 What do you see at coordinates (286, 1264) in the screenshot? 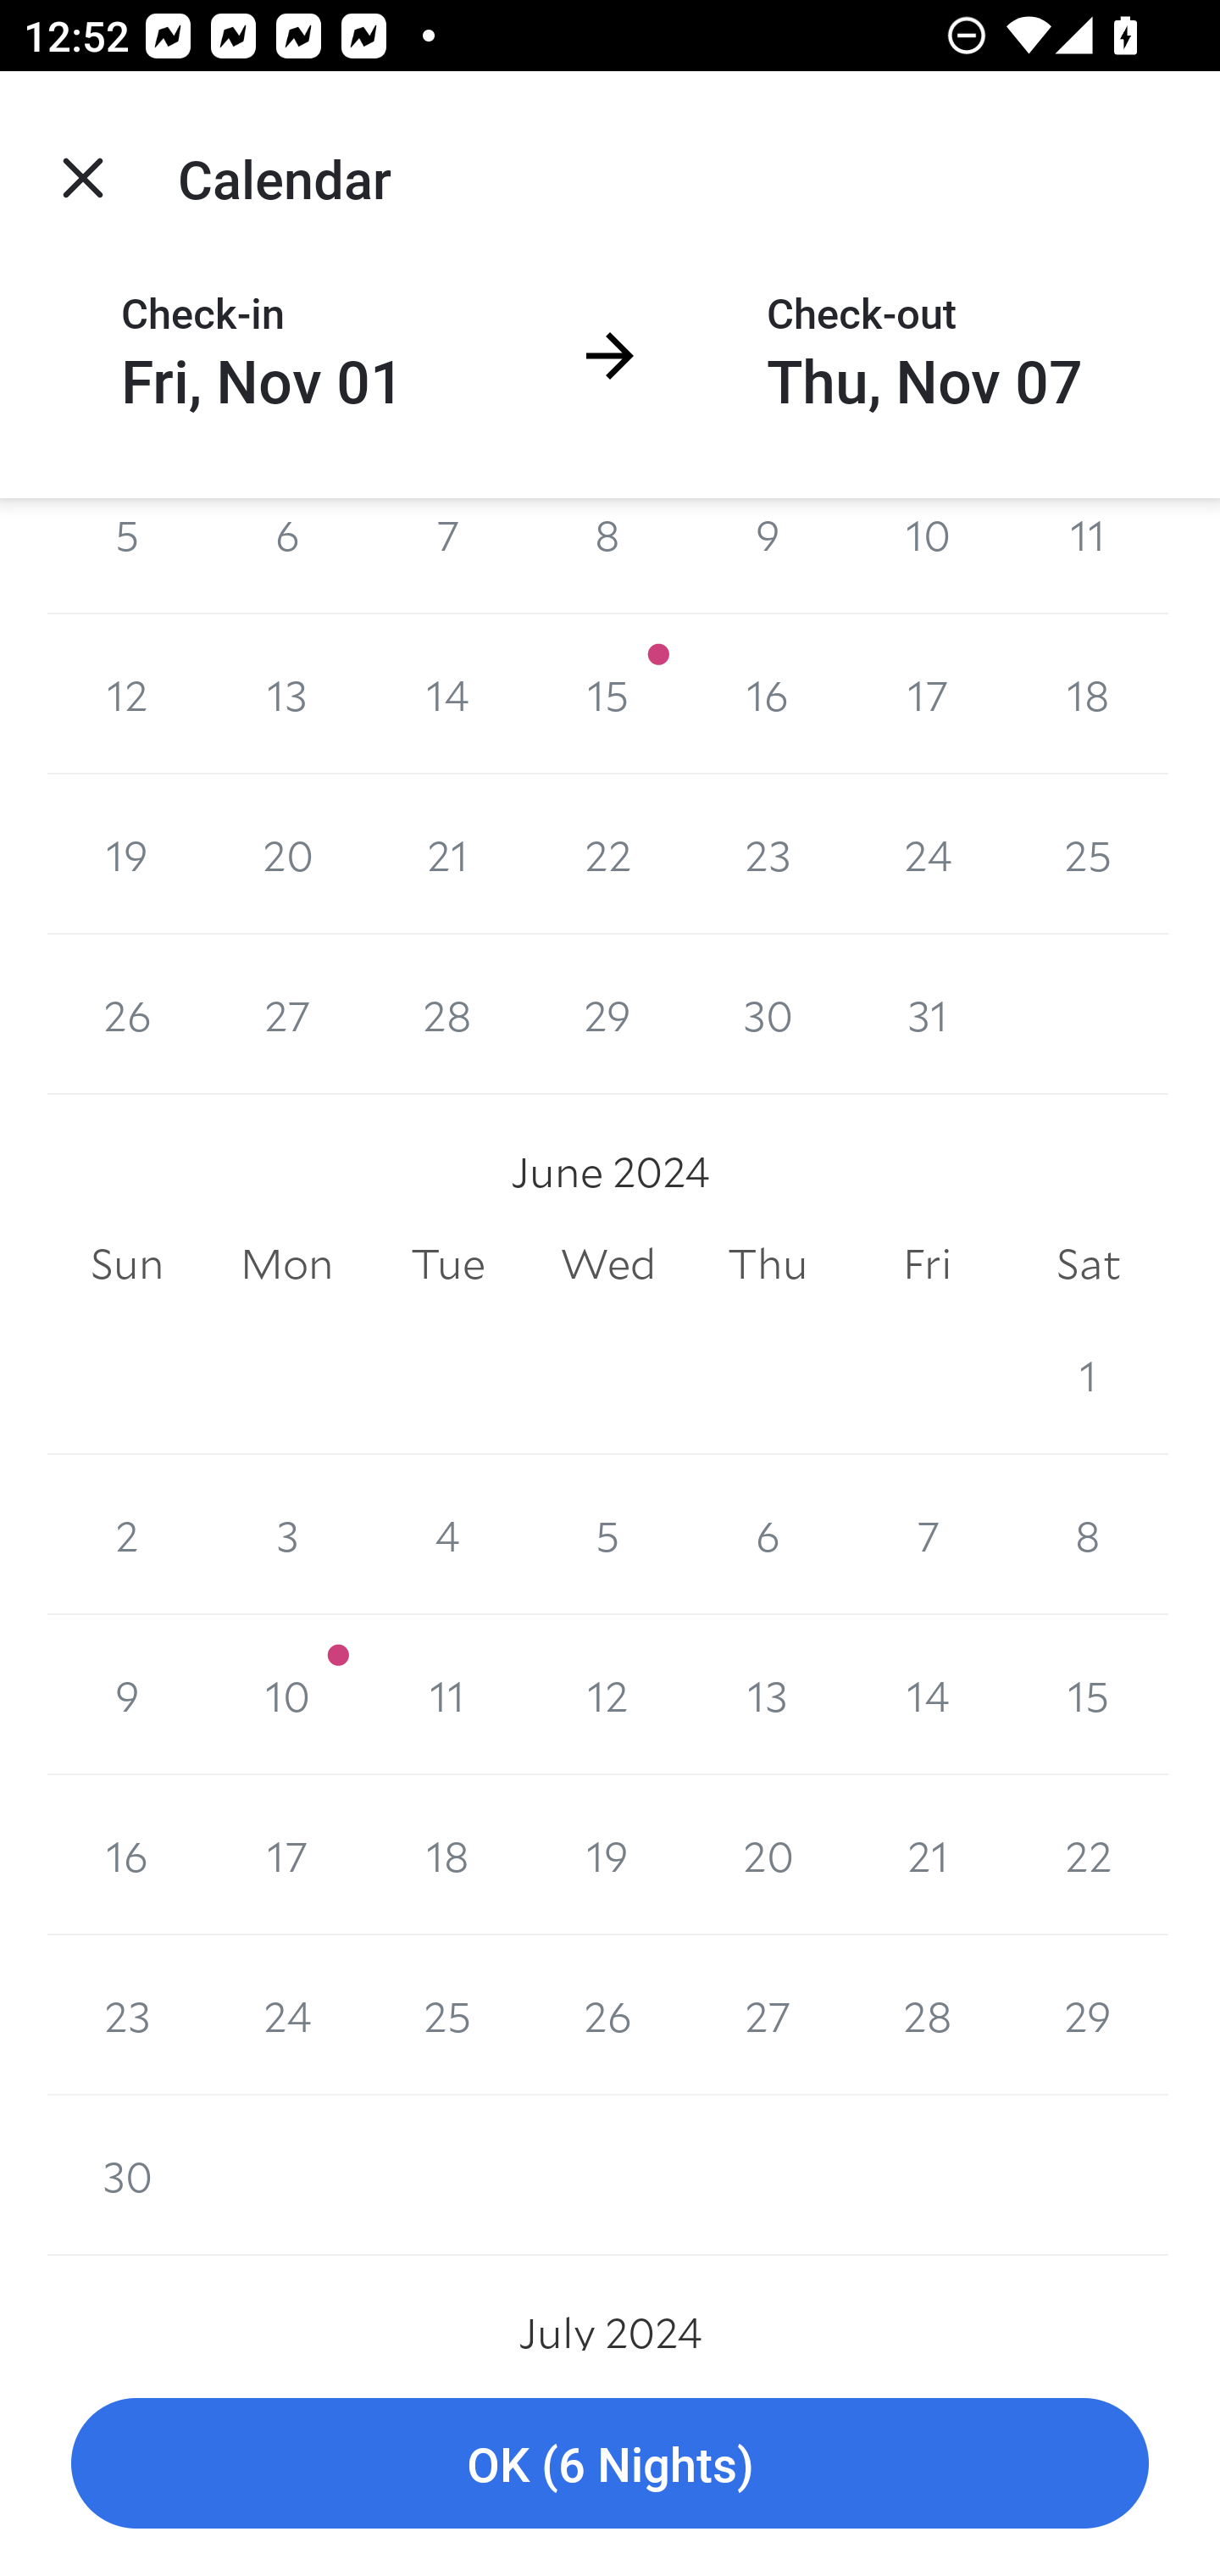
I see `Mon` at bounding box center [286, 1264].